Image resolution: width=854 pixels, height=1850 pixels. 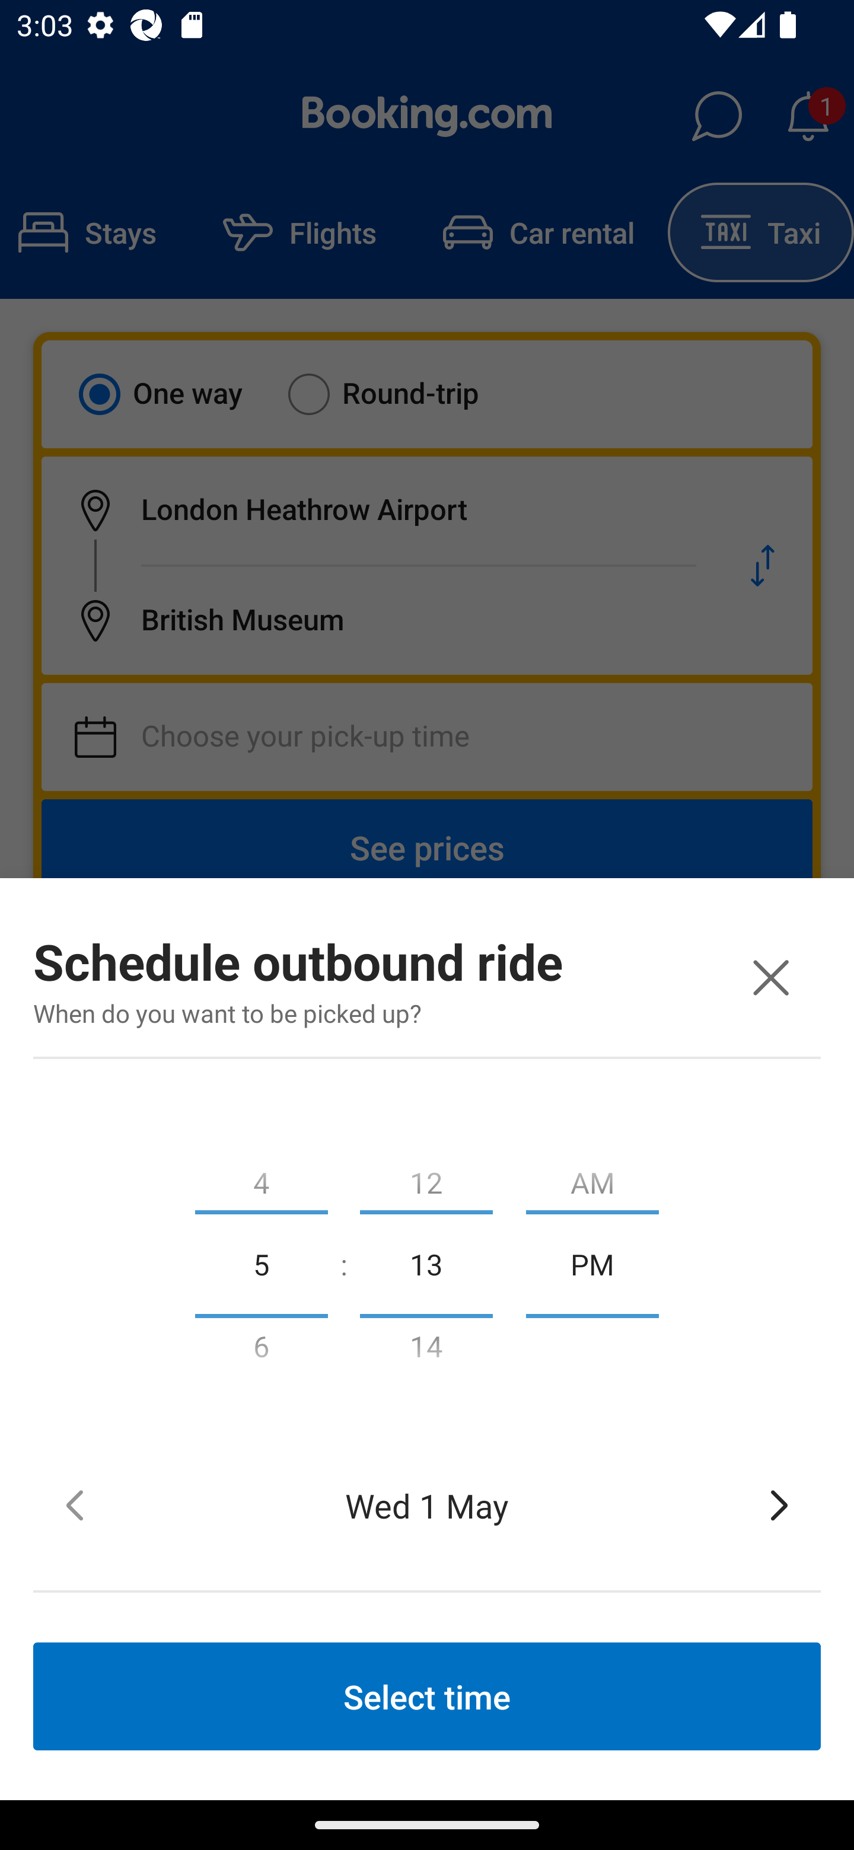 I want to click on Tap to move back to the previous date, so click(x=75, y=1505).